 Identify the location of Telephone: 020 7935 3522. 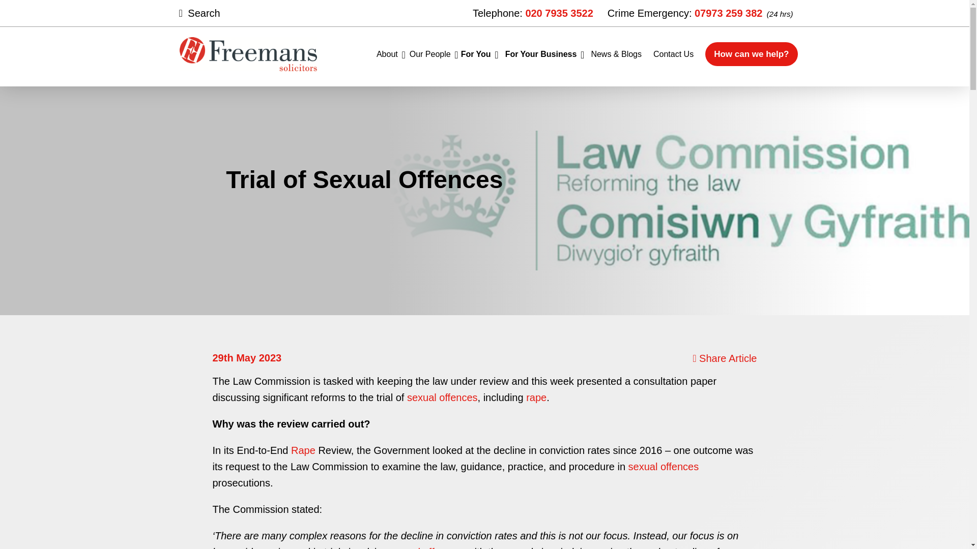
(533, 13).